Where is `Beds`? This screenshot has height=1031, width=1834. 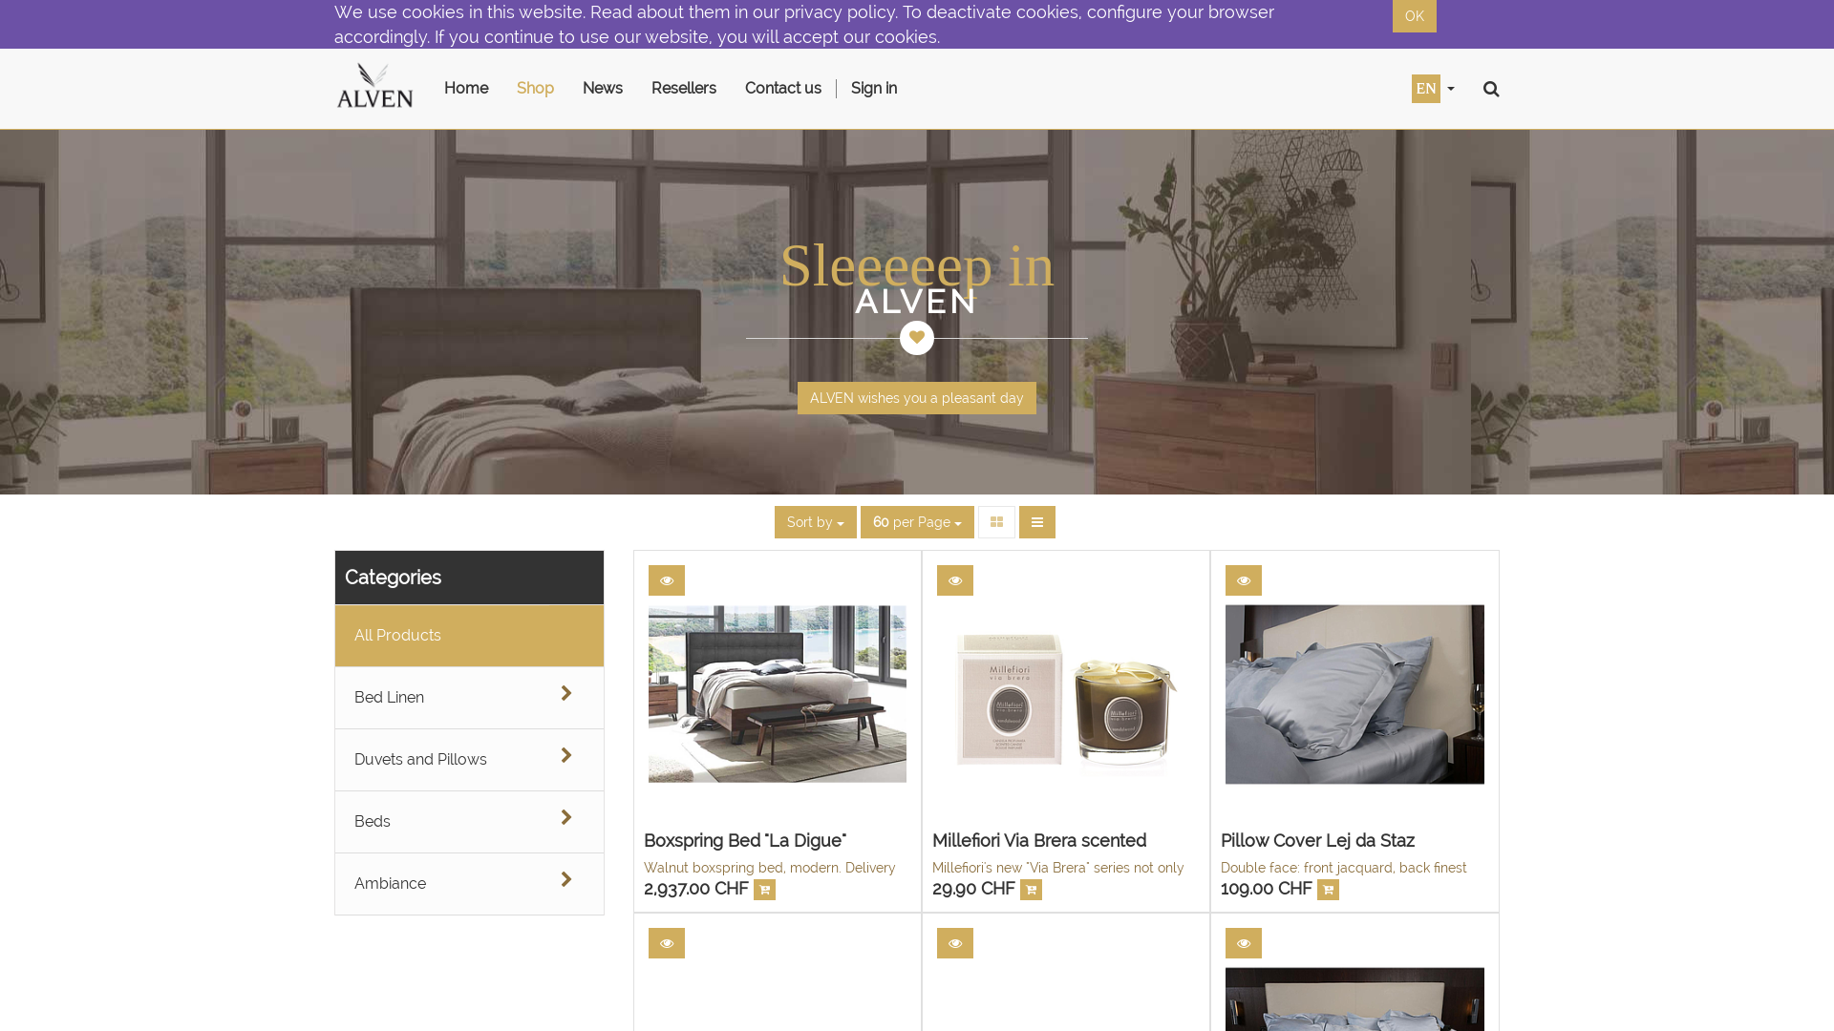
Beds is located at coordinates (442, 822).